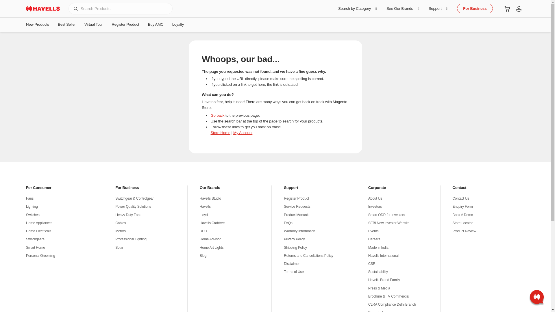 The image size is (555, 312). What do you see at coordinates (155, 25) in the screenshot?
I see `Buy AMC` at bounding box center [155, 25].